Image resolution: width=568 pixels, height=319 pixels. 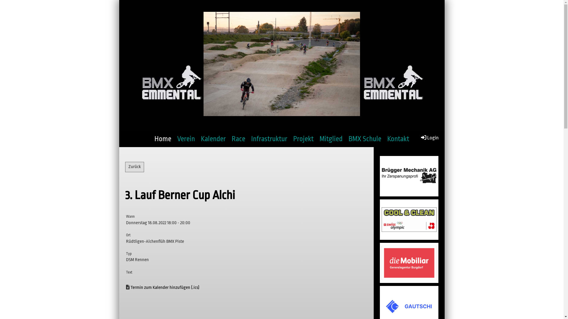 I want to click on BMX Schule, so click(x=365, y=139).